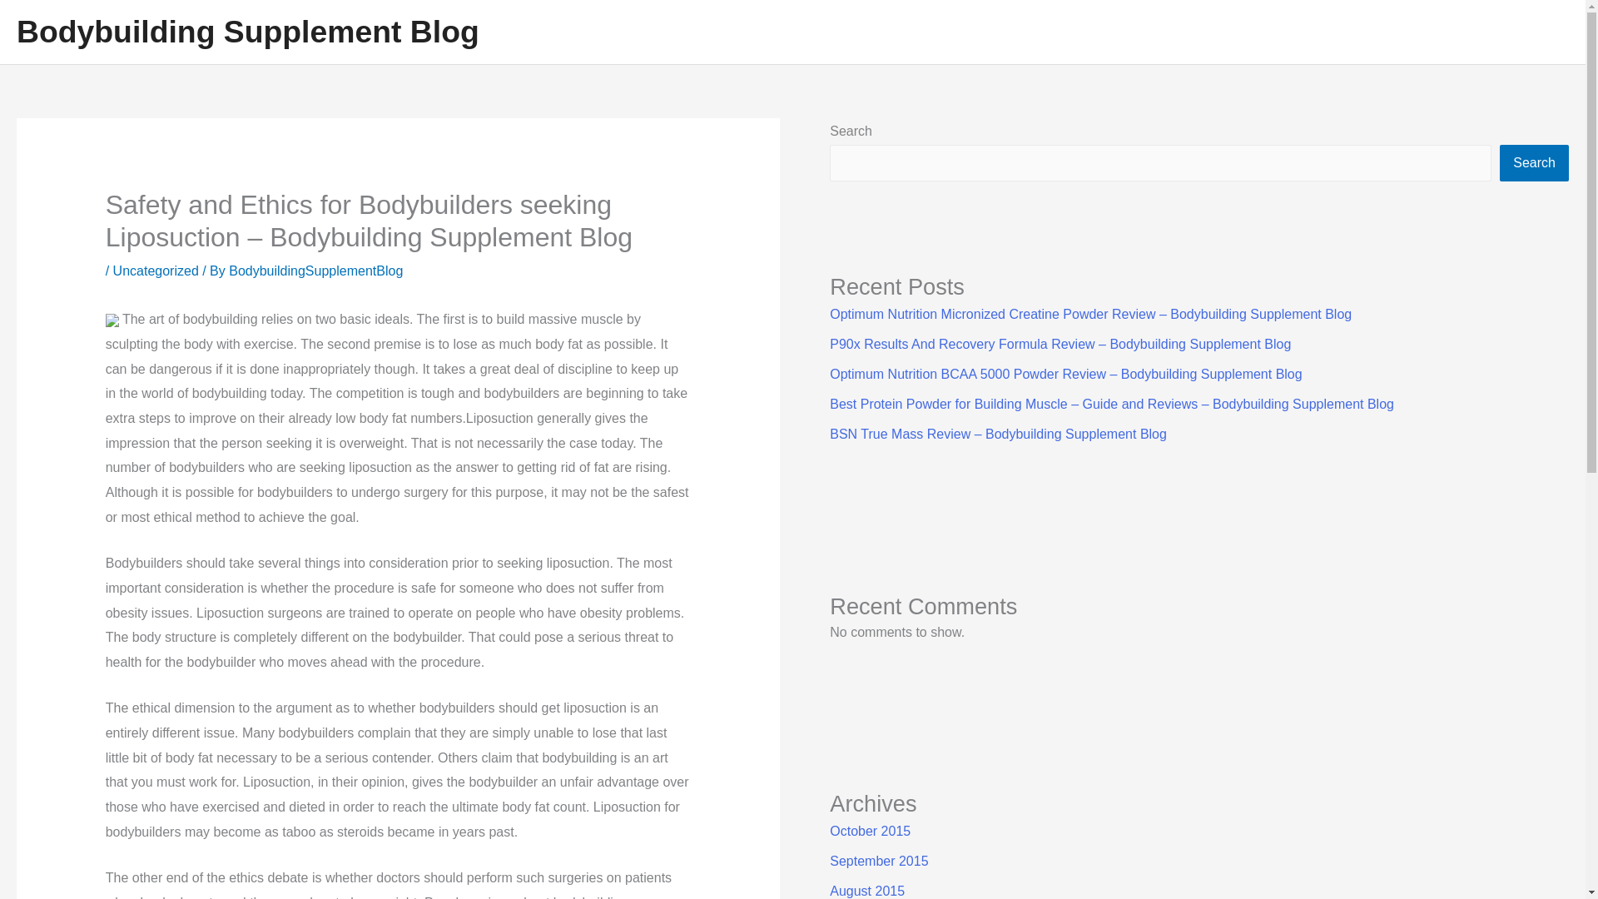 This screenshot has width=1598, height=899. What do you see at coordinates (866, 891) in the screenshot?
I see `August 2015` at bounding box center [866, 891].